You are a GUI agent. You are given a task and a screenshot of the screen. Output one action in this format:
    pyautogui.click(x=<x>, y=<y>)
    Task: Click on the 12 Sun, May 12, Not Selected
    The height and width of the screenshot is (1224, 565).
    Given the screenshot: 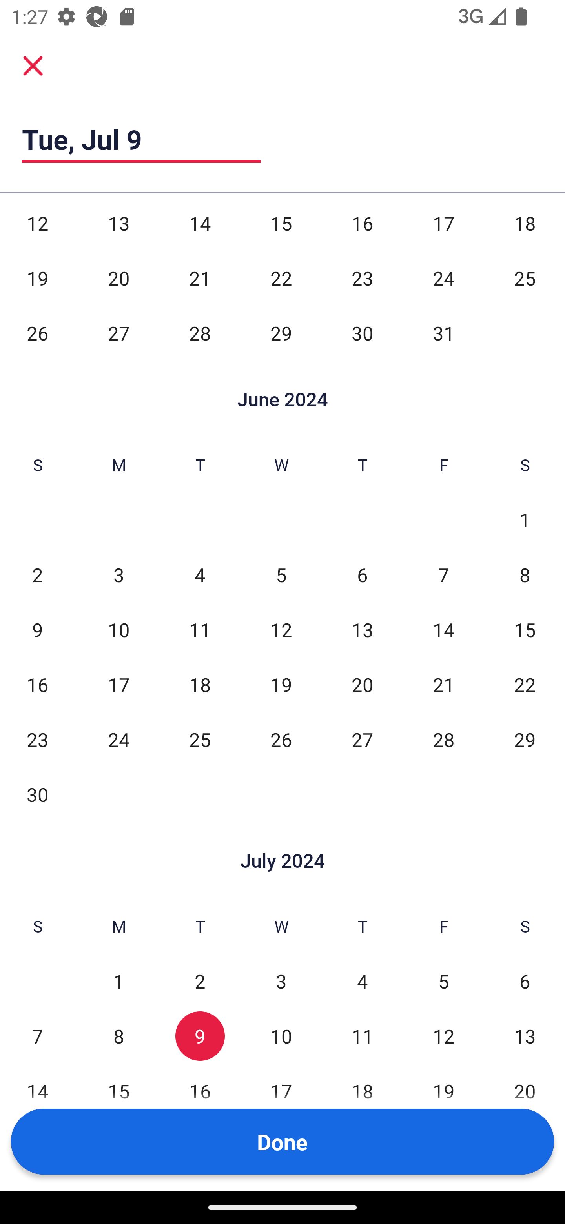 What is the action you would take?
    pyautogui.click(x=37, y=223)
    